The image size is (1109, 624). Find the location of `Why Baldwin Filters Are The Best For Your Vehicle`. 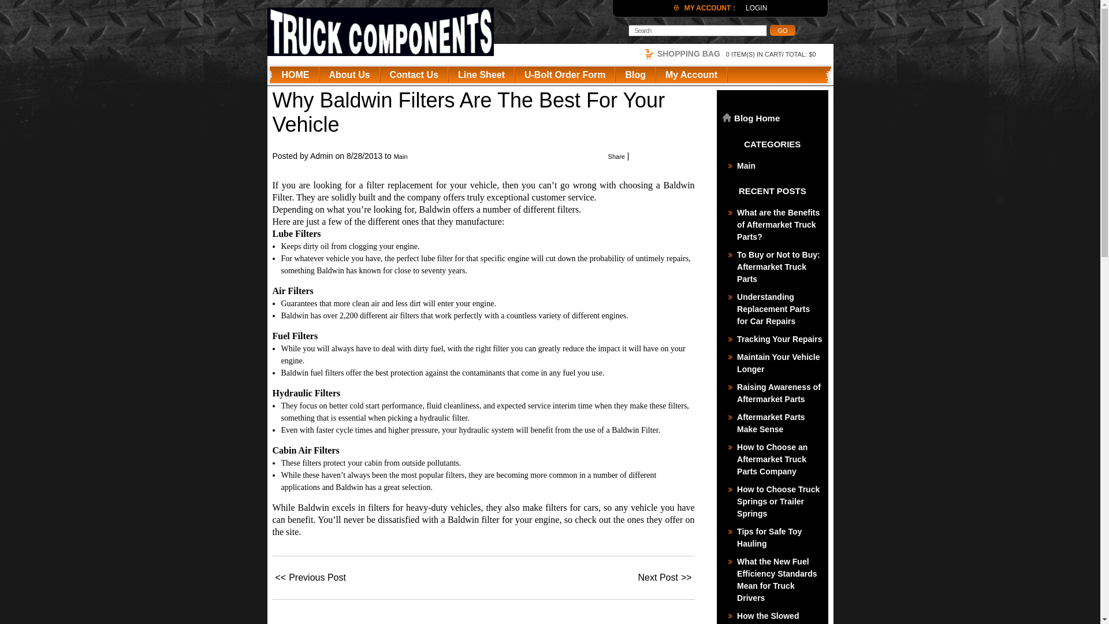

Why Baldwin Filters Are The Best For Your Vehicle is located at coordinates (469, 112).